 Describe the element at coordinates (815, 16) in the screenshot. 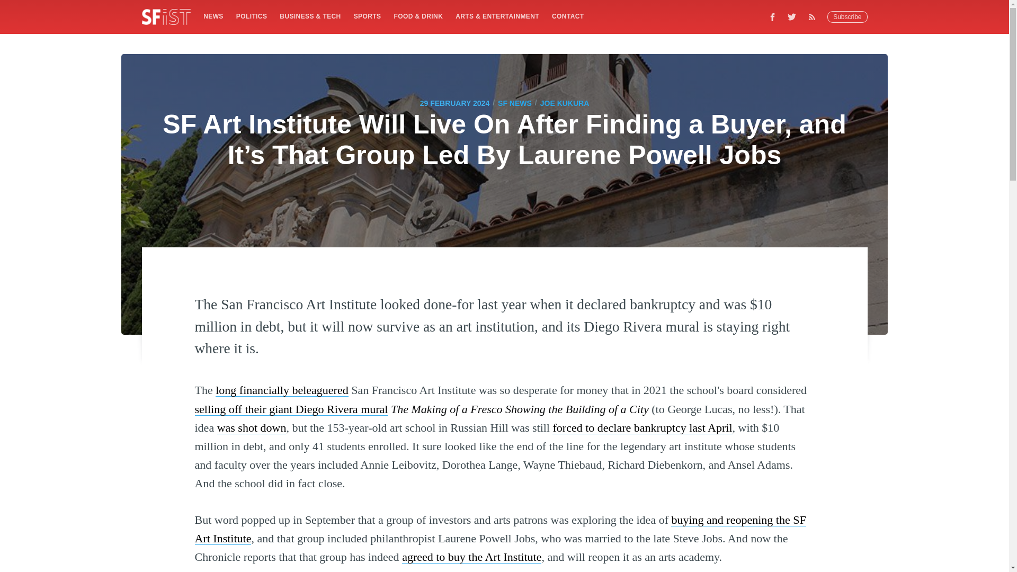

I see `RSS` at that location.